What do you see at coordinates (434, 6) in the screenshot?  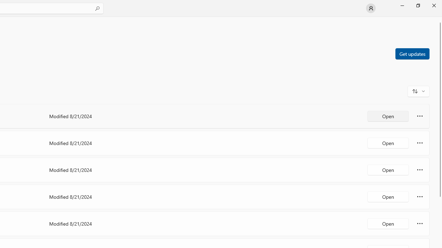 I see `Close Microsoft Store` at bounding box center [434, 6].